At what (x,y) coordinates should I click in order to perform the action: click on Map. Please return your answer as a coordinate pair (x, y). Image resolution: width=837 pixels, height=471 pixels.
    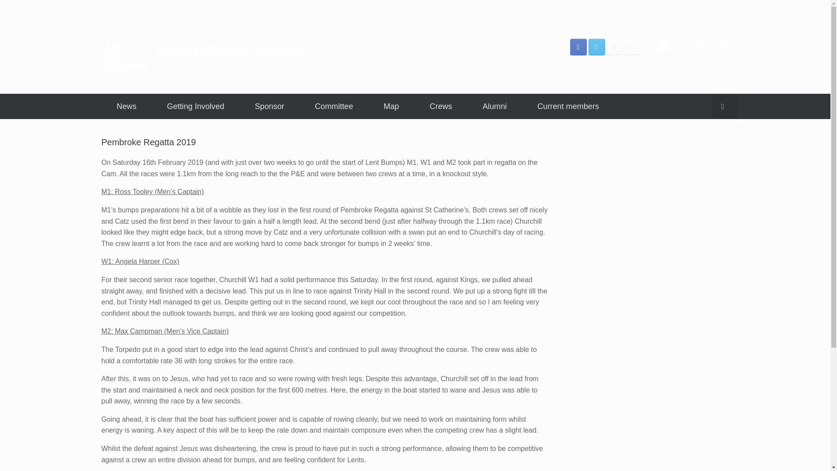
    Looking at the image, I should click on (391, 106).